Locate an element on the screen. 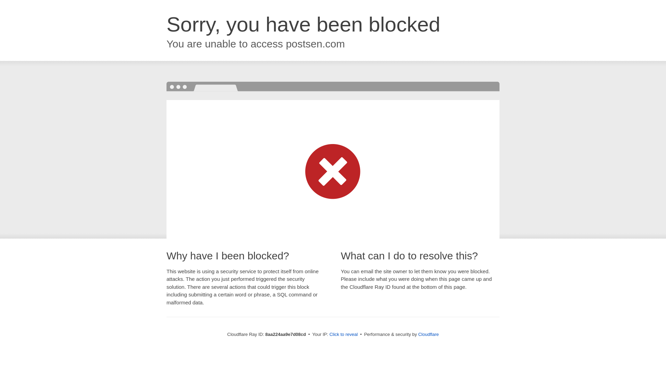 This screenshot has height=374, width=666. Click to reveal is located at coordinates (344, 335).